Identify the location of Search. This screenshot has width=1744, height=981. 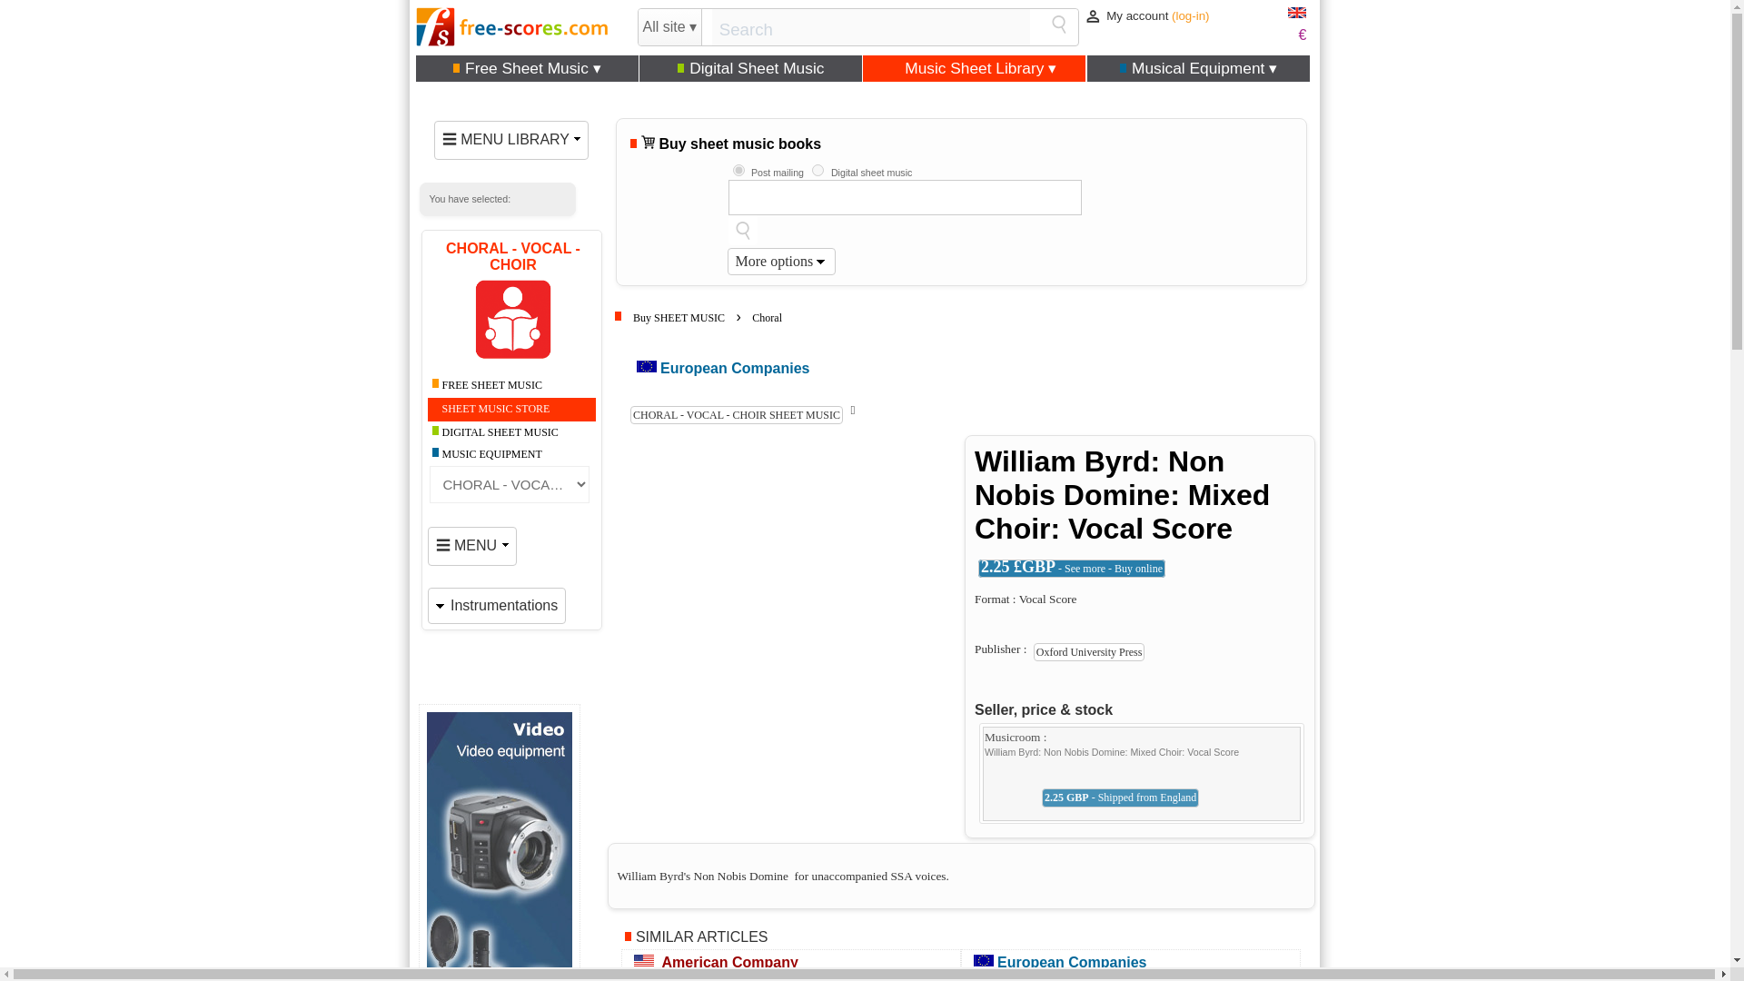
(1059, 24).